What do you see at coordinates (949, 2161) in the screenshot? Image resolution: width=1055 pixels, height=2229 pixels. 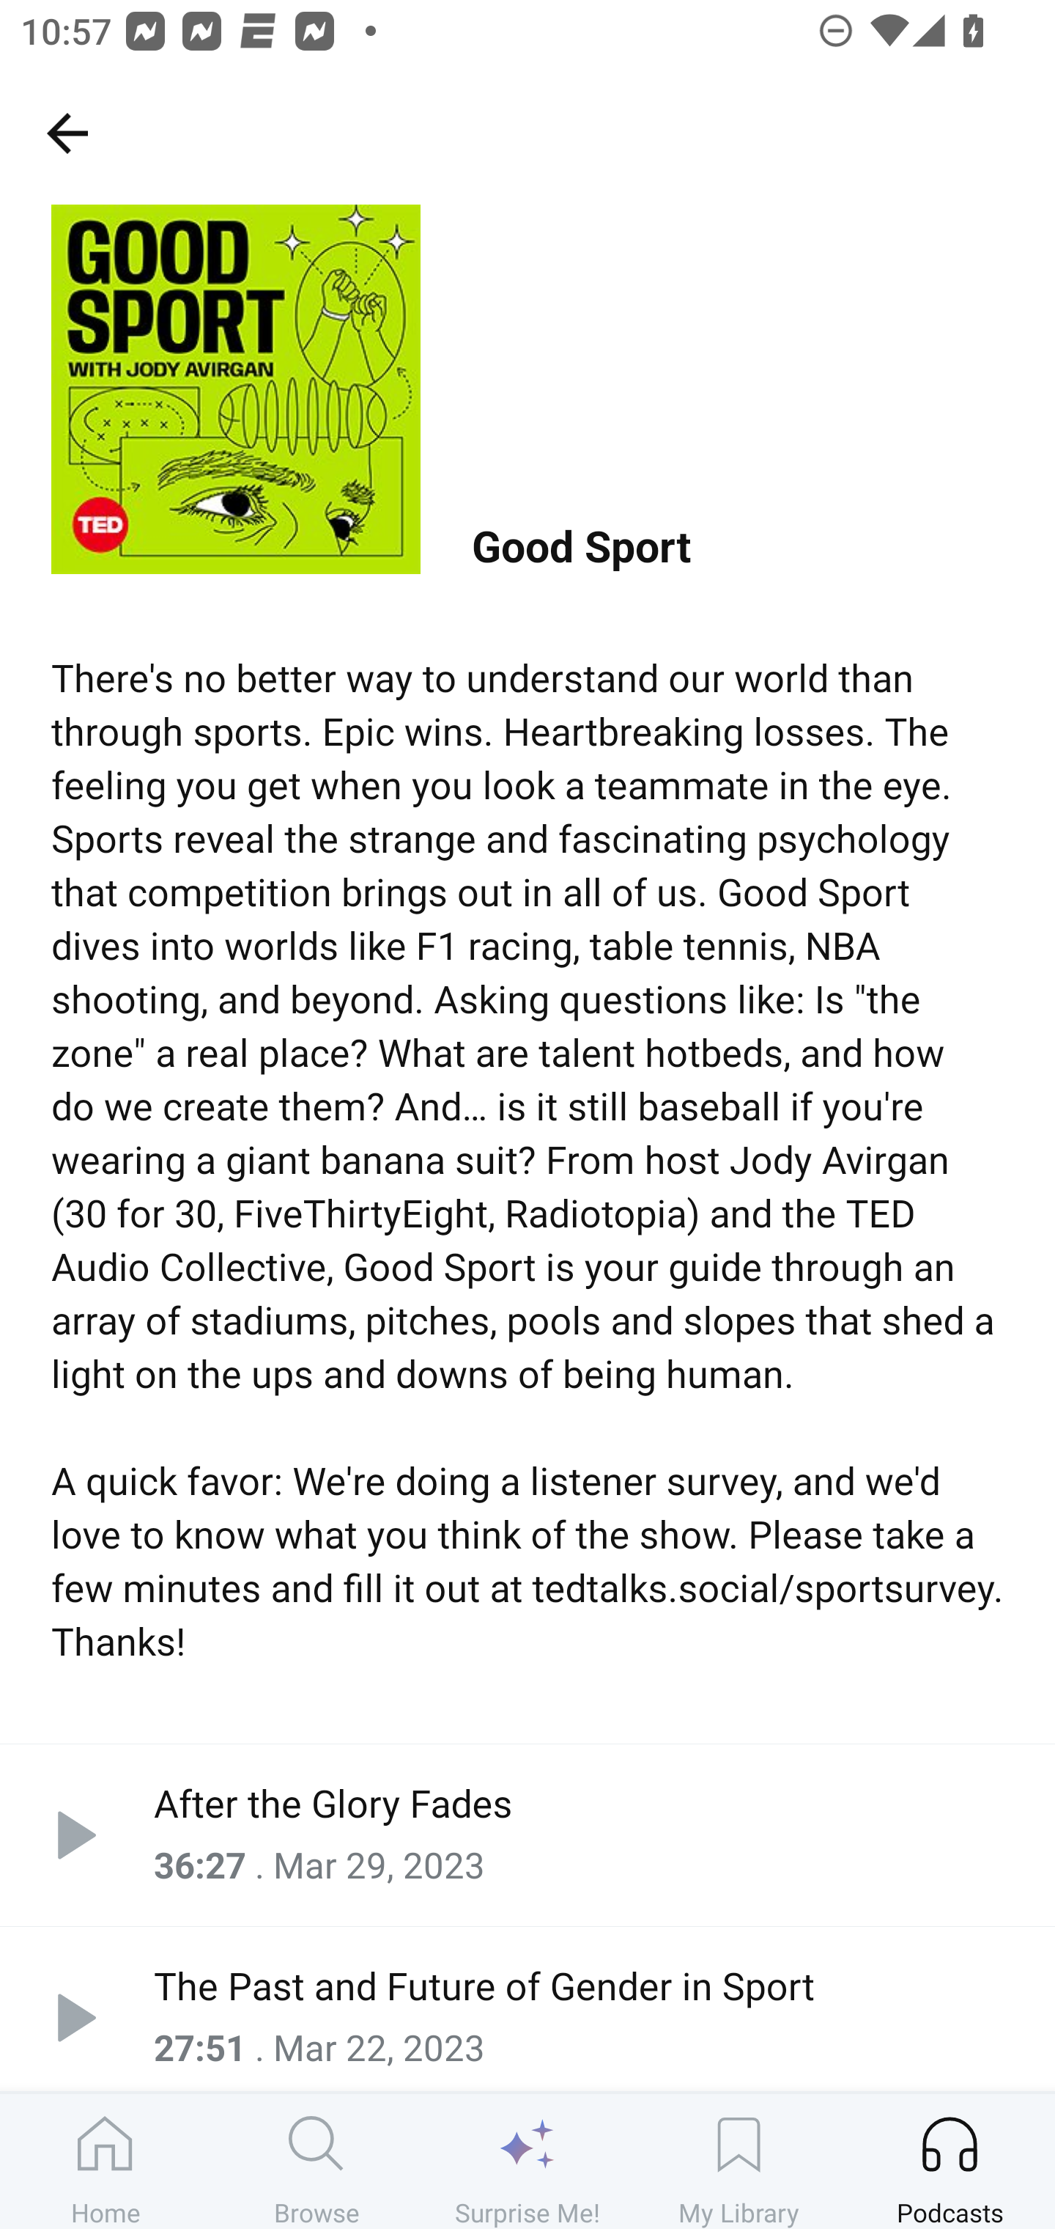 I see `Podcasts` at bounding box center [949, 2161].